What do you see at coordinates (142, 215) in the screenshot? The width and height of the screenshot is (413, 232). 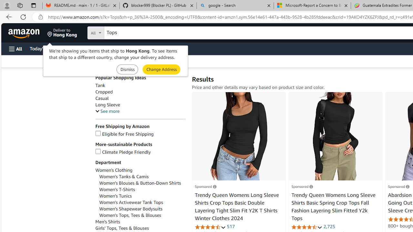 I see `Women's Tops, Tees & Blouses` at bounding box center [142, 215].